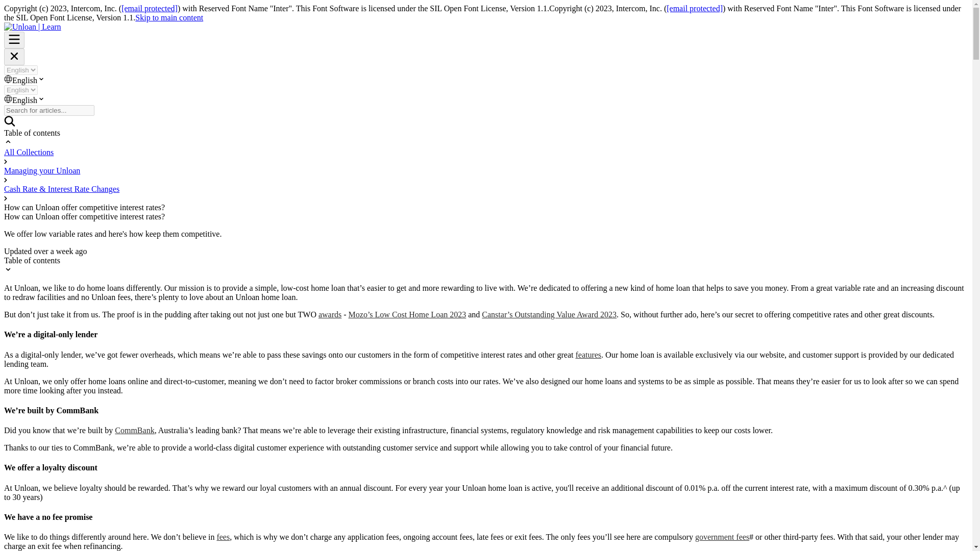 The image size is (980, 551). I want to click on Skip to main content, so click(168, 17).